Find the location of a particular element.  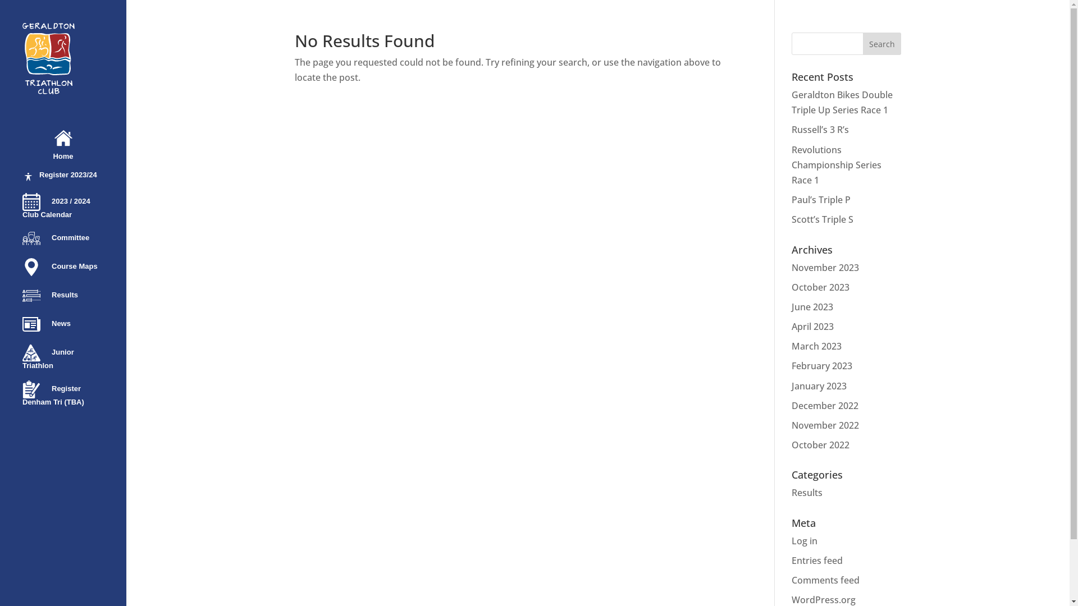

November 2022 is located at coordinates (825, 425).